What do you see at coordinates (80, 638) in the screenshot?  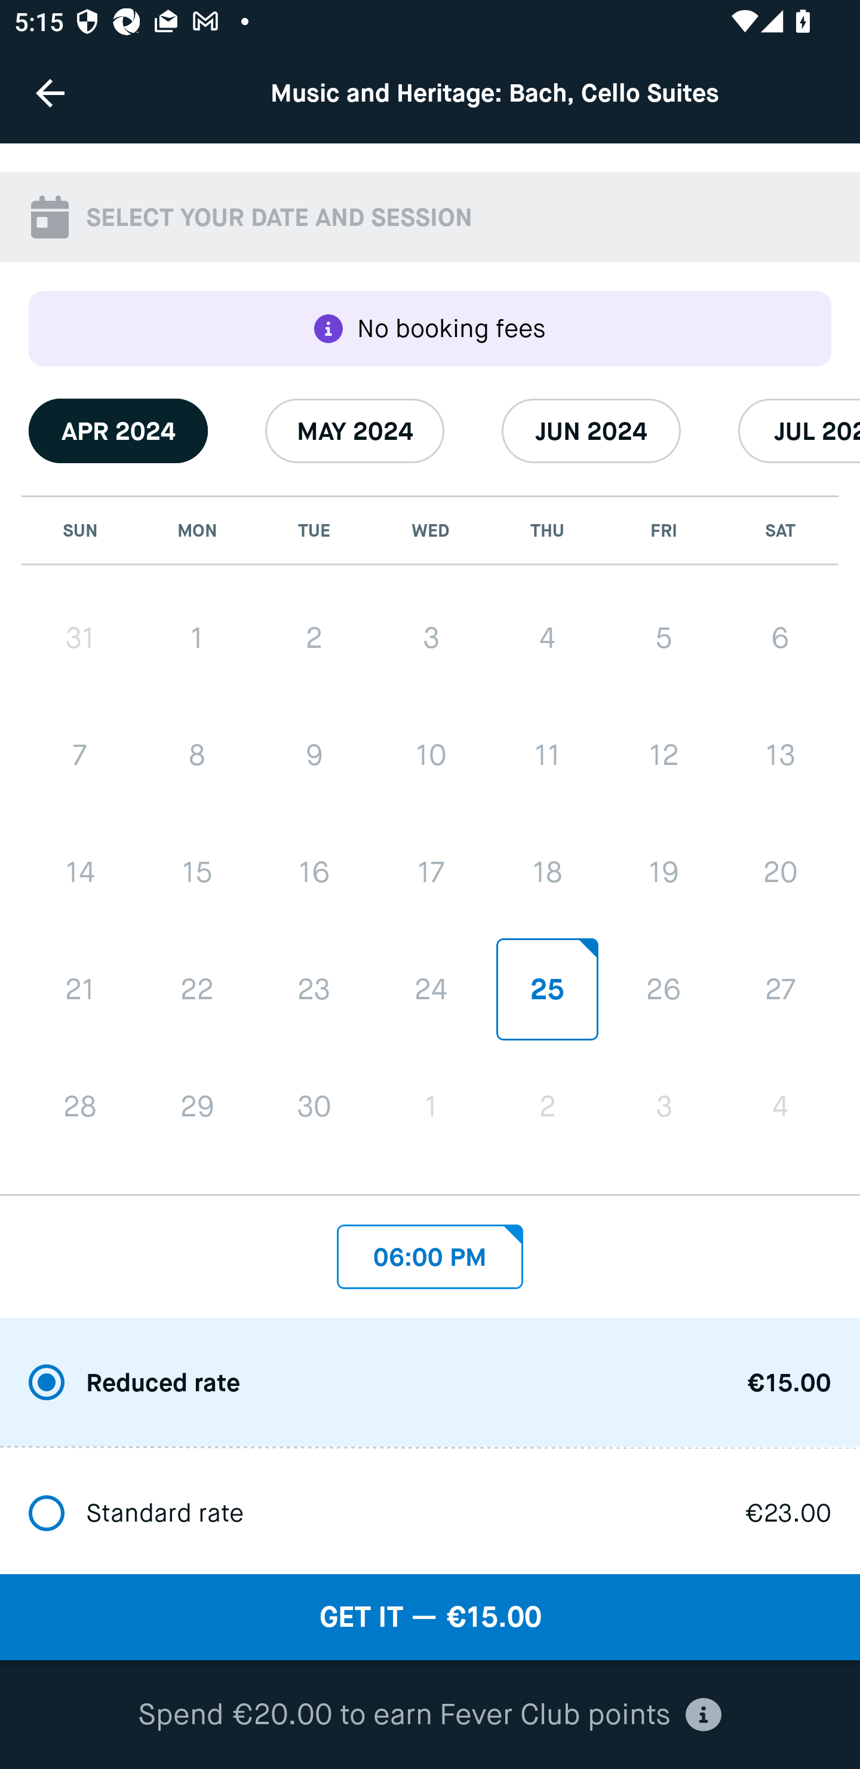 I see `31` at bounding box center [80, 638].